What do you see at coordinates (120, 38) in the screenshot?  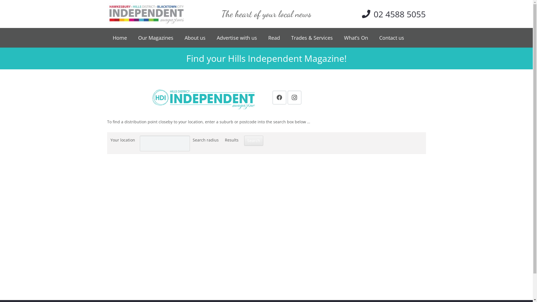 I see `Home` at bounding box center [120, 38].